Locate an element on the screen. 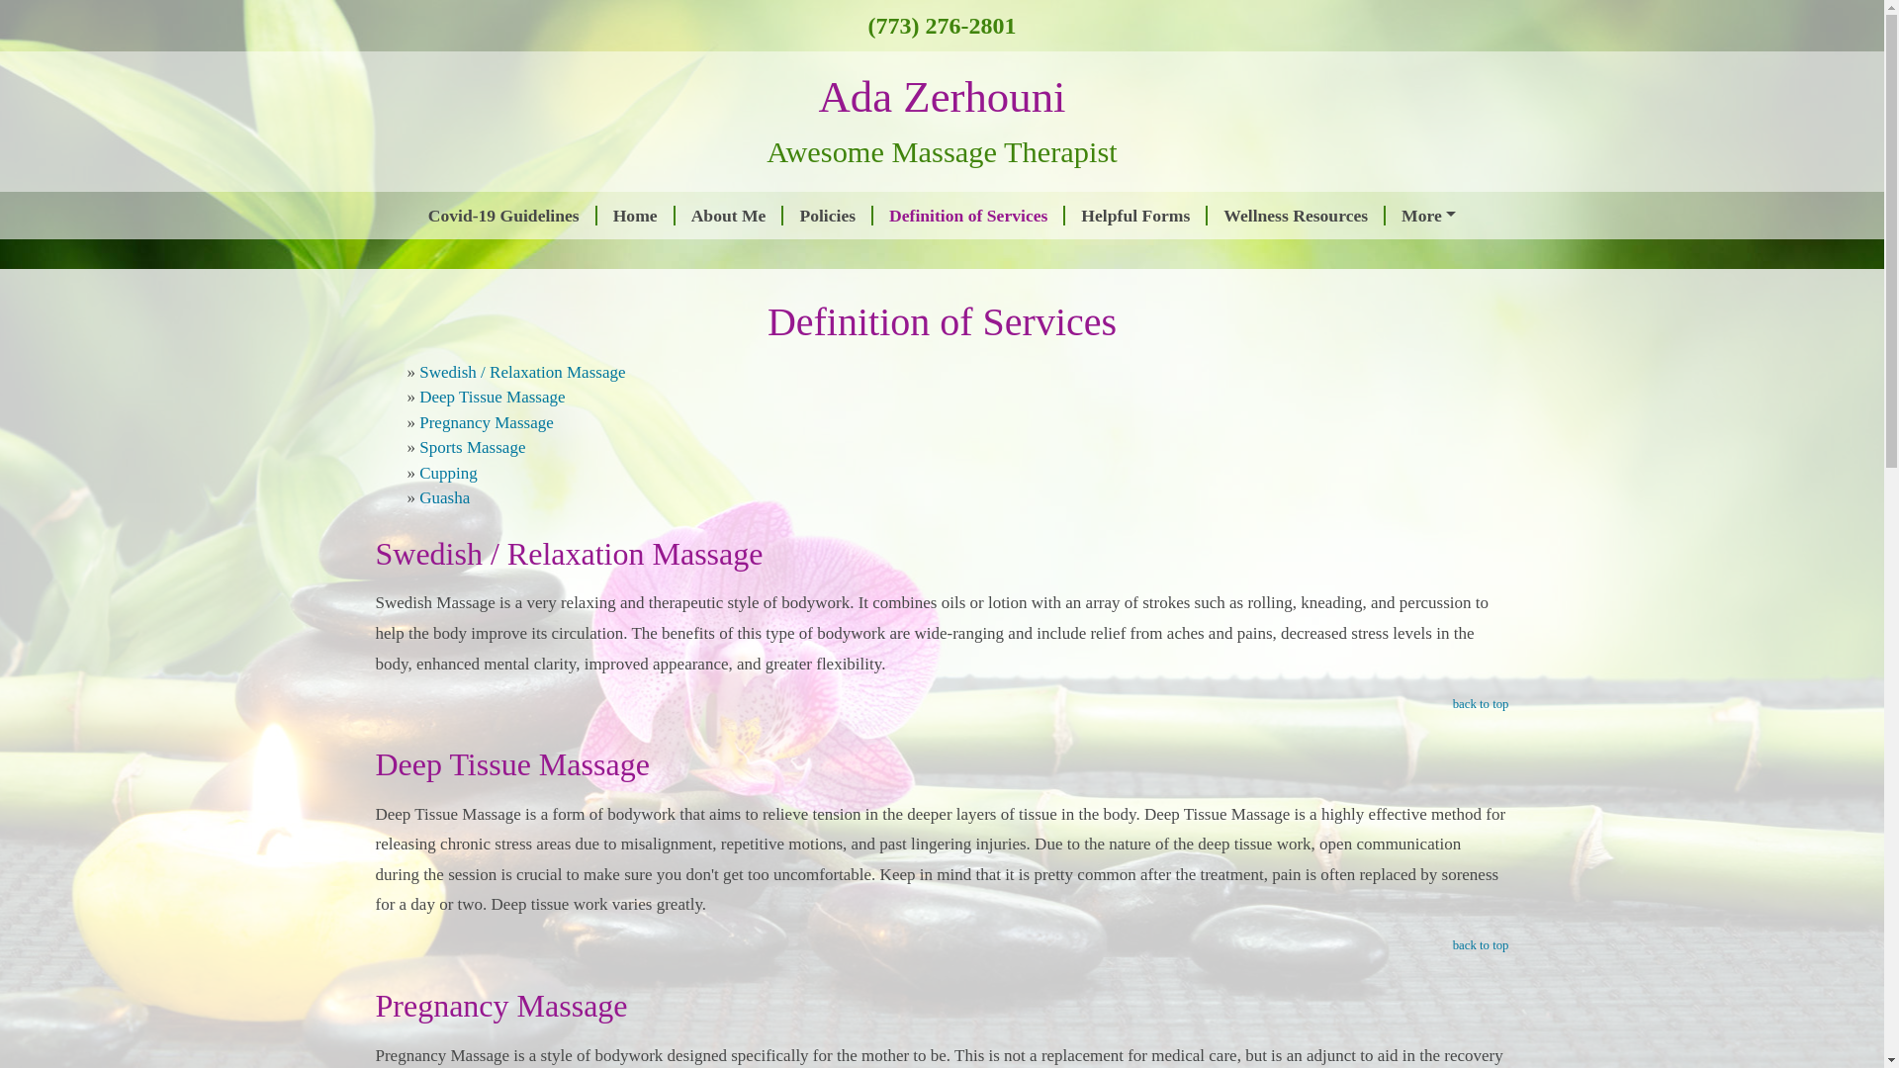  Guasha is located at coordinates (444, 497).